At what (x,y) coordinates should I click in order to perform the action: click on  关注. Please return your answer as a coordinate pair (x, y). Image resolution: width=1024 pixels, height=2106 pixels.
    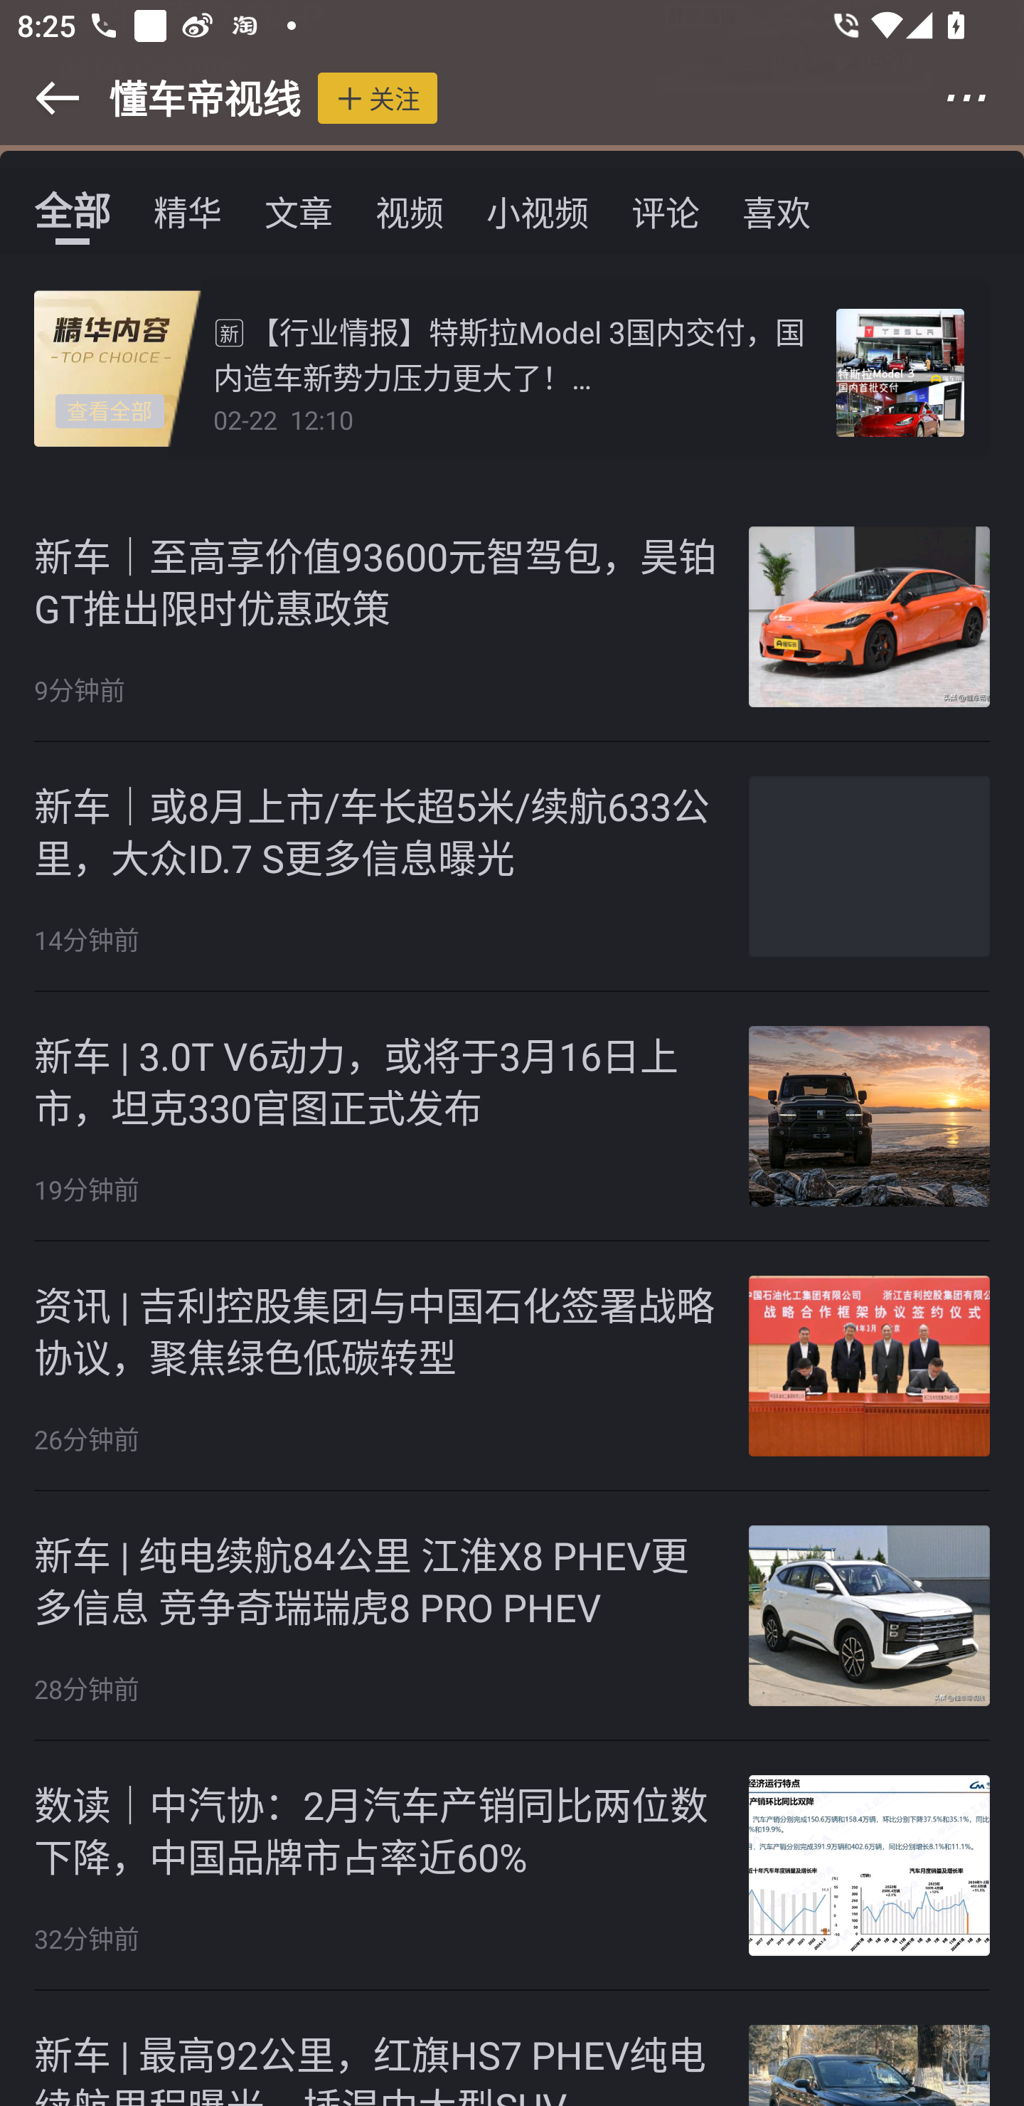
    Looking at the image, I should click on (377, 97).